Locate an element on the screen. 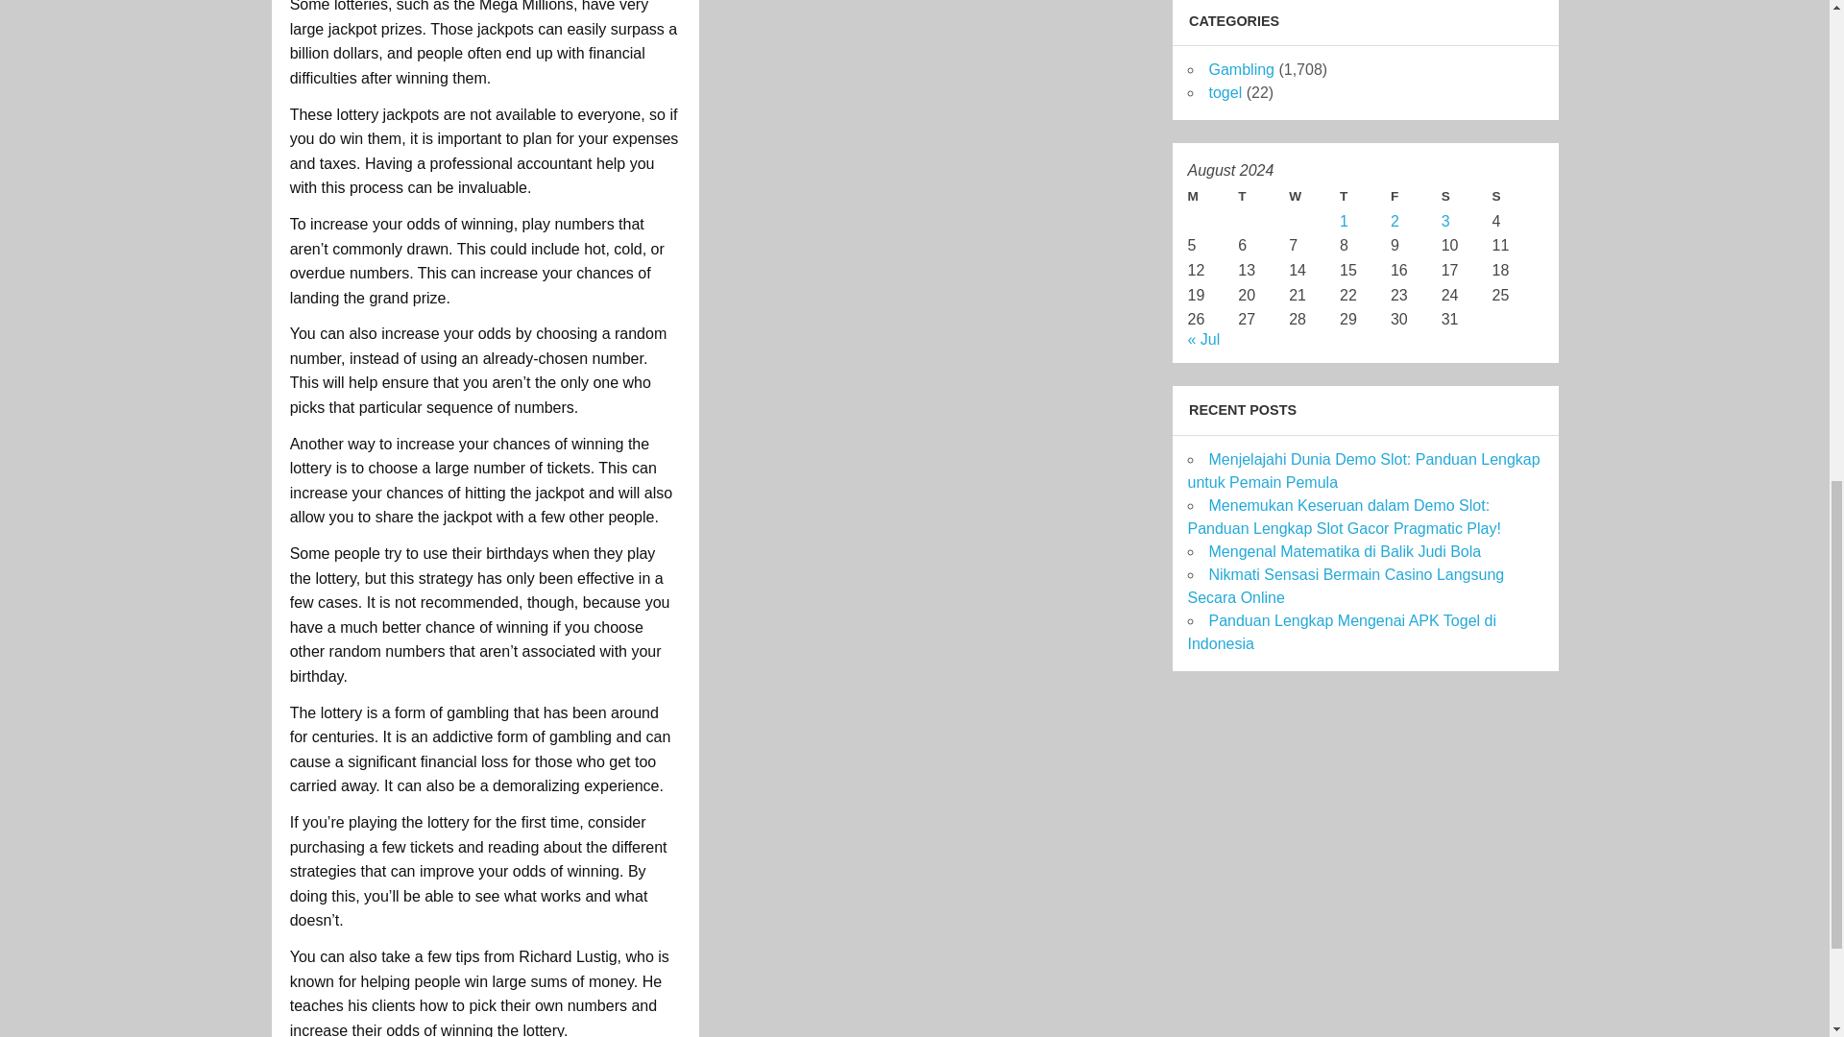  Wednesday is located at coordinates (1314, 197).